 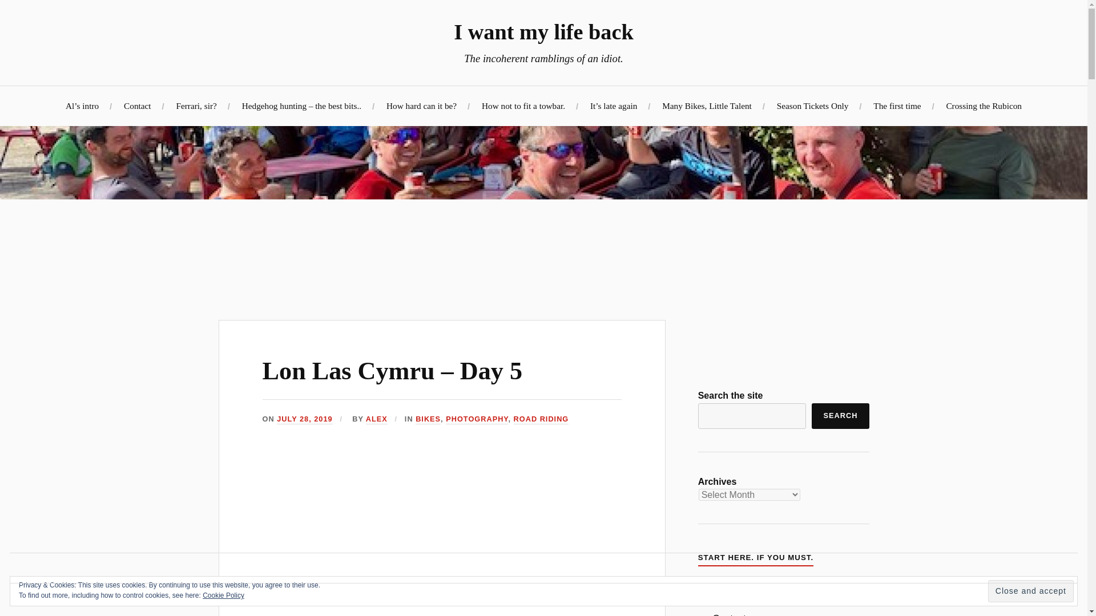 I want to click on Close and accept, so click(x=1031, y=591).